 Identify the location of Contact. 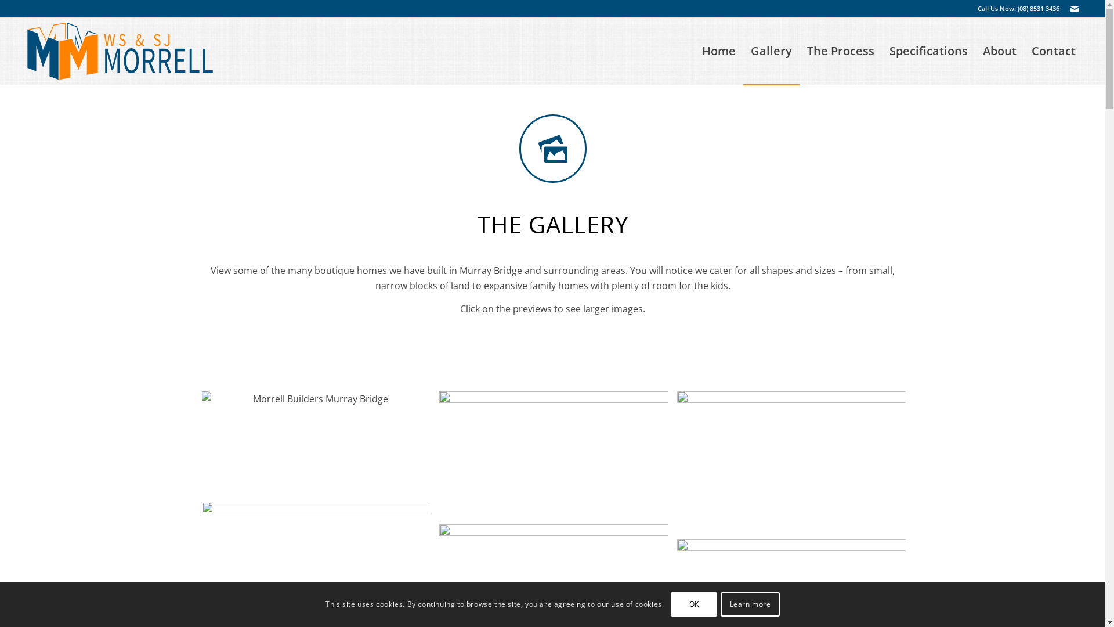
(1054, 51).